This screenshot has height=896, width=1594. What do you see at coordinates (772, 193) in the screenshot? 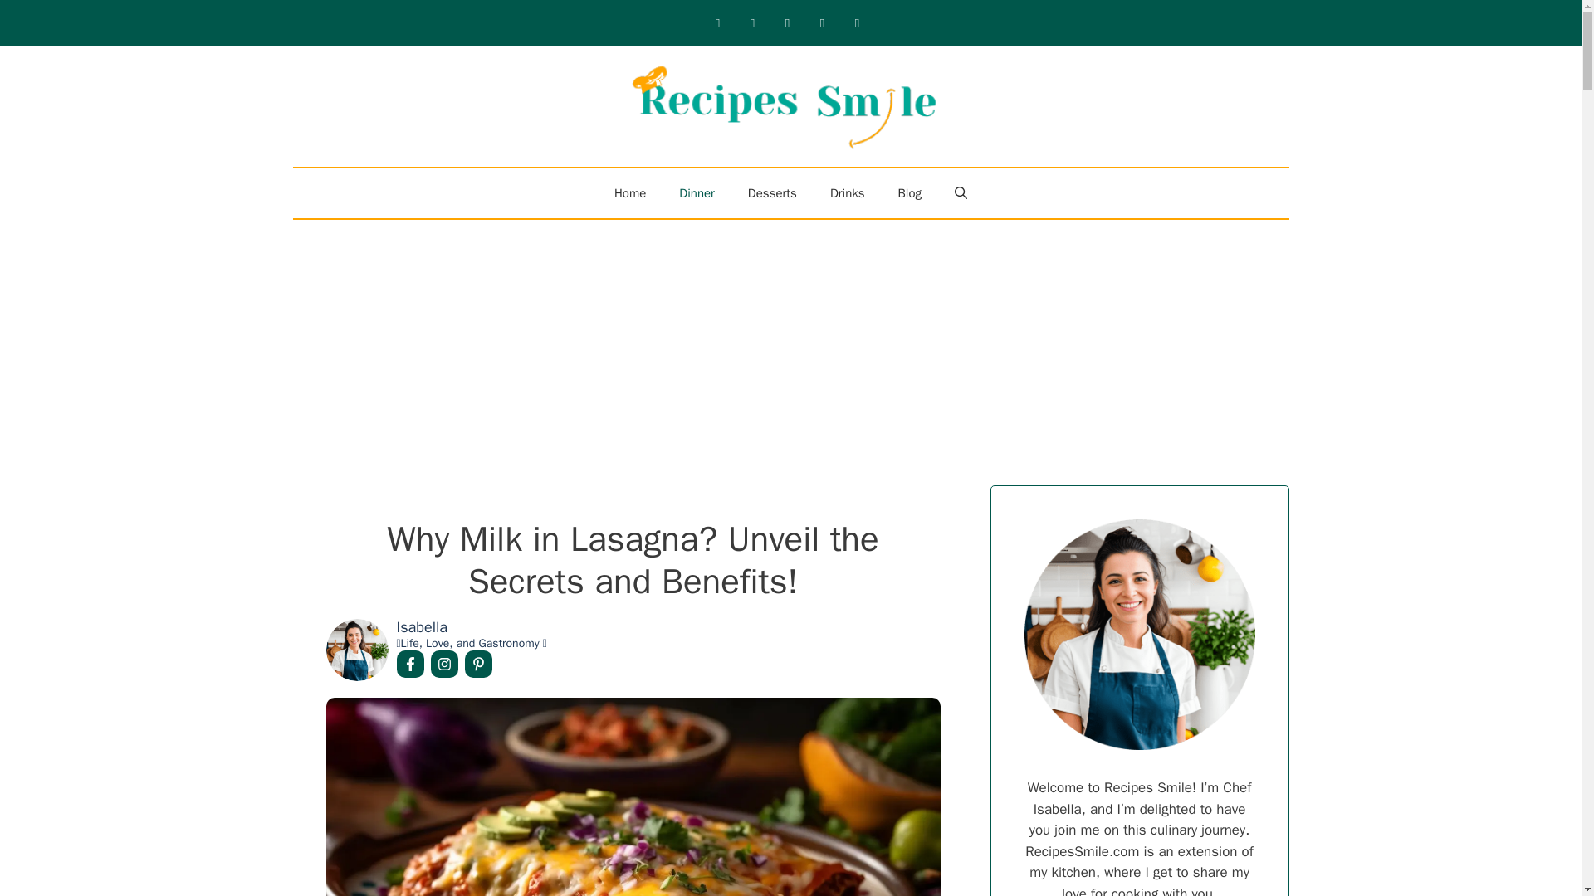
I see `Desserts` at bounding box center [772, 193].